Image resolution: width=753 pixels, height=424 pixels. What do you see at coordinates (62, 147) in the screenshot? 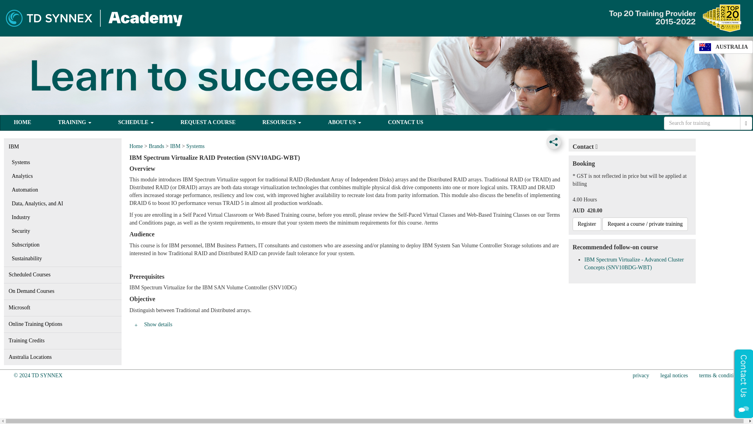
I see `IBM` at bounding box center [62, 147].